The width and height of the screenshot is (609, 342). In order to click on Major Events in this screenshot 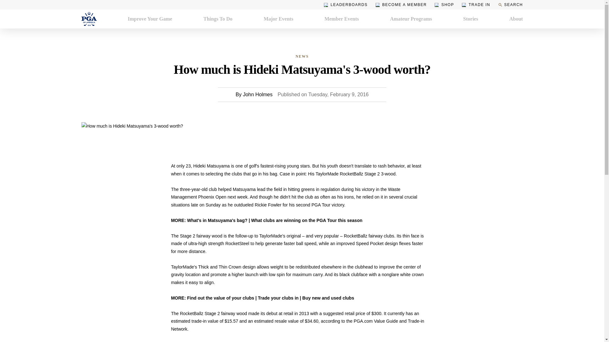, I will do `click(278, 19)`.